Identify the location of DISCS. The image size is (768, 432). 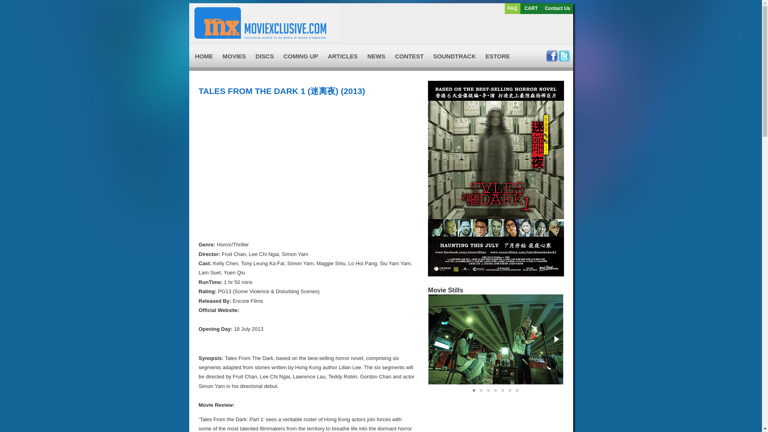
(265, 56).